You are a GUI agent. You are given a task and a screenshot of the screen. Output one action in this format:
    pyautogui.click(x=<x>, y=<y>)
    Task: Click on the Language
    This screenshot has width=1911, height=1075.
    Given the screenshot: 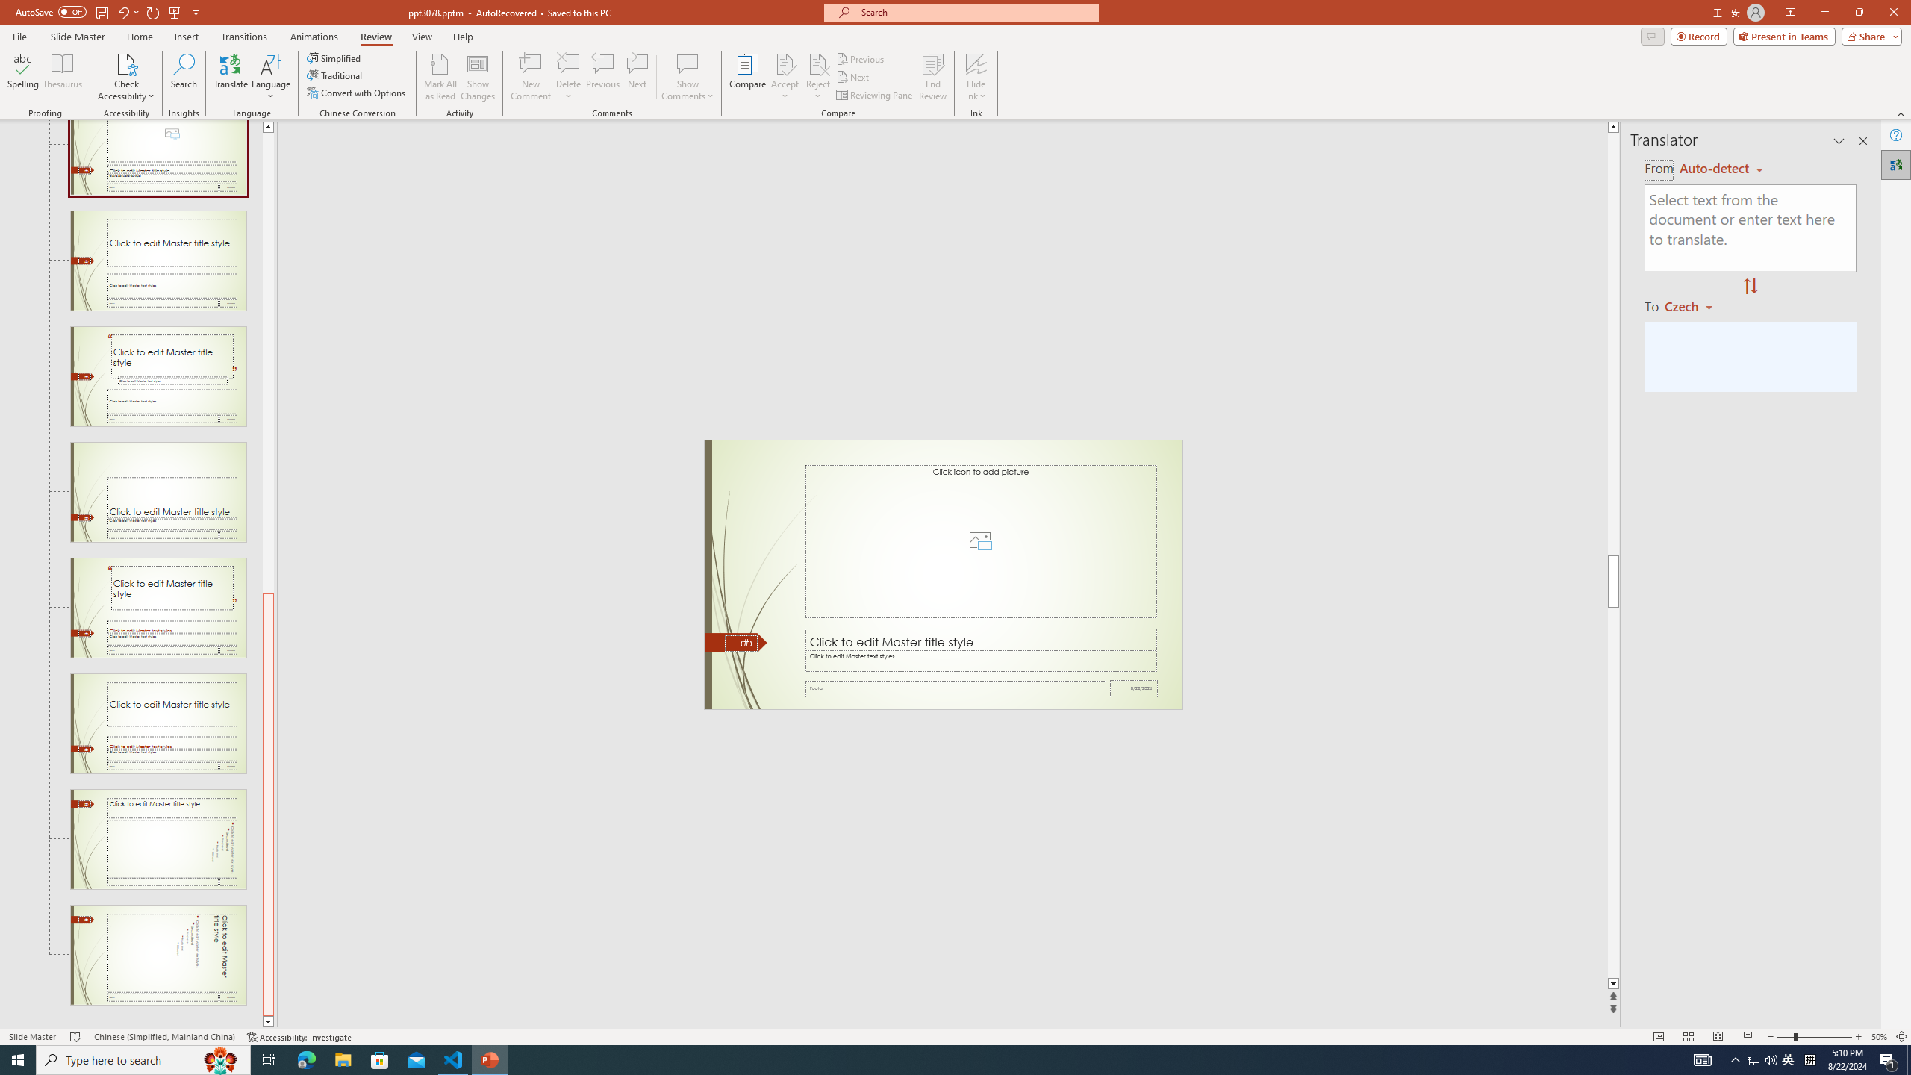 What is the action you would take?
    pyautogui.click(x=271, y=77)
    